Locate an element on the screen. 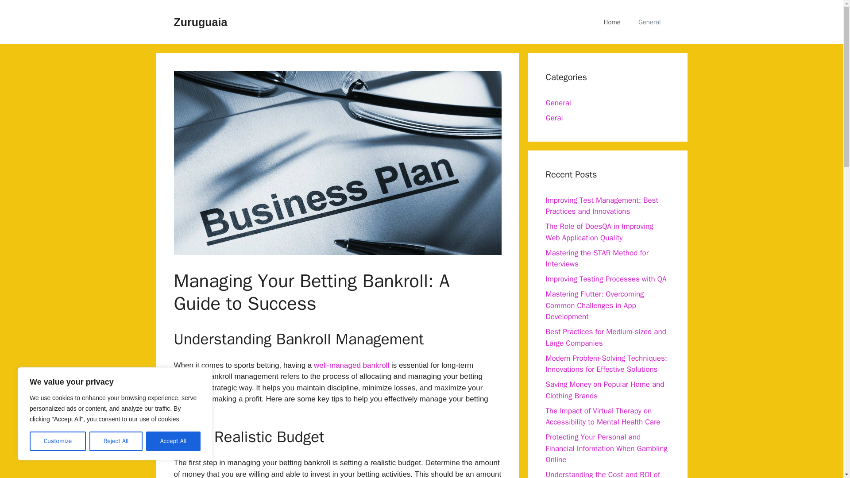  Mastering the STAR Method for Interviews is located at coordinates (597, 258).